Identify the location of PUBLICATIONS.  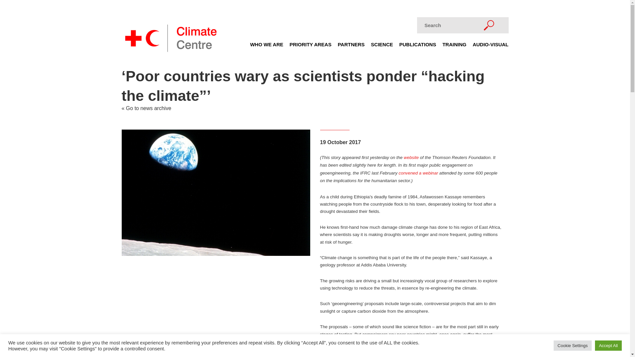
(417, 46).